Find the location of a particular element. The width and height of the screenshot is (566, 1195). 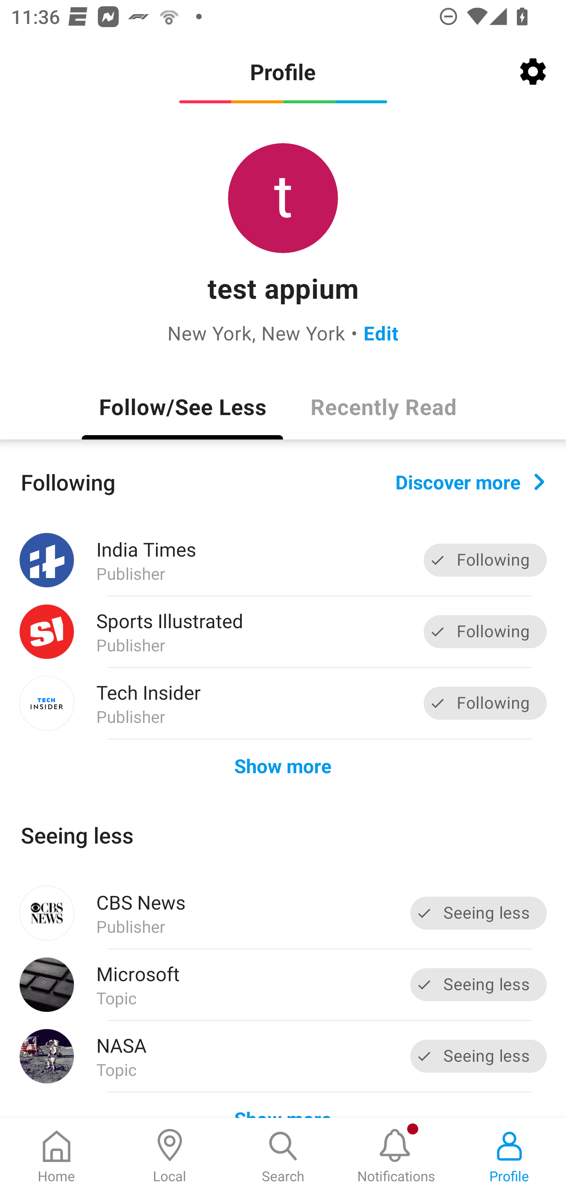

Discover more is located at coordinates (470, 481).